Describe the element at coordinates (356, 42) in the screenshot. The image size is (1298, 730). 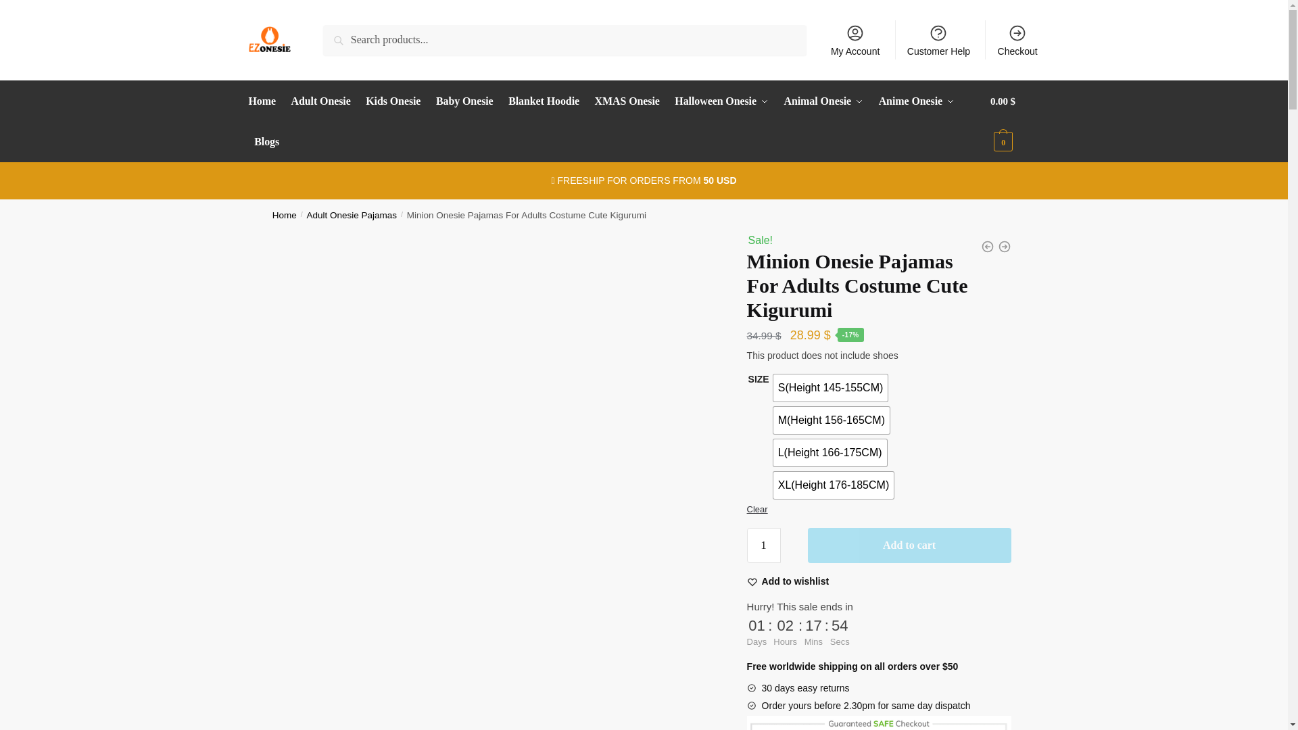
I see `Search` at that location.